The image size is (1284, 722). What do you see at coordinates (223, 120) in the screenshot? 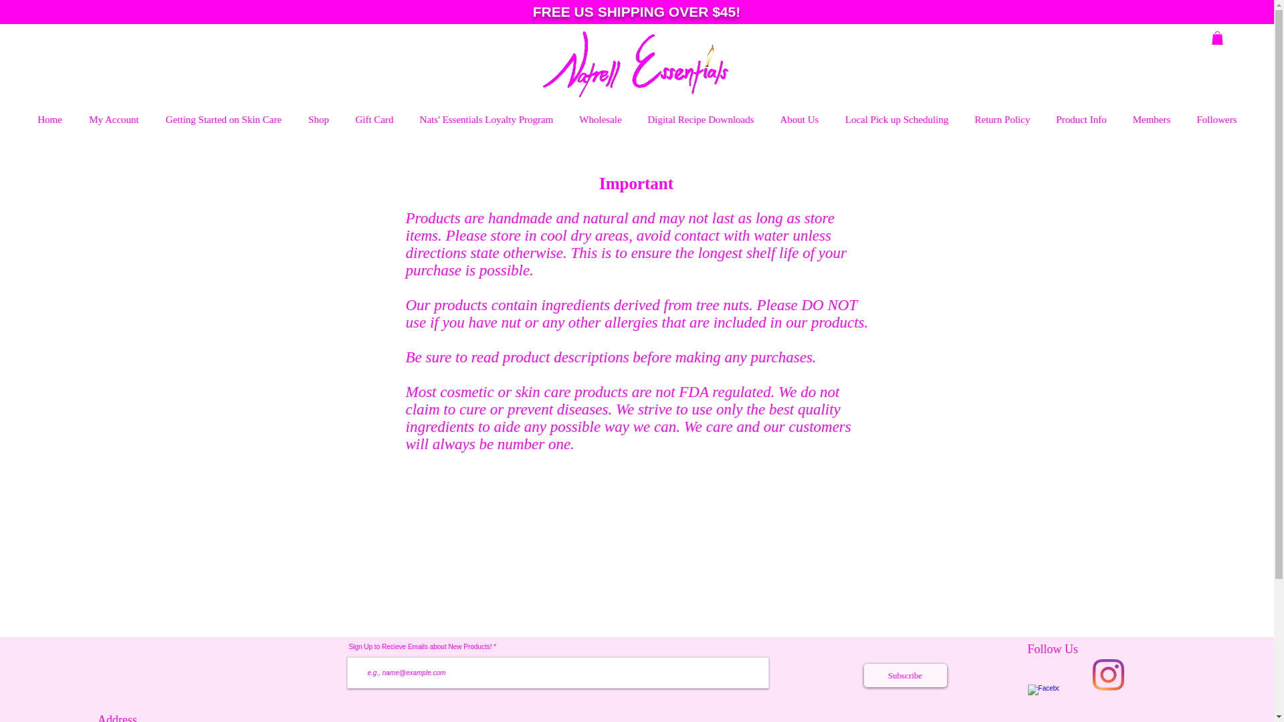
I see `Getting Started on Skin Care` at bounding box center [223, 120].